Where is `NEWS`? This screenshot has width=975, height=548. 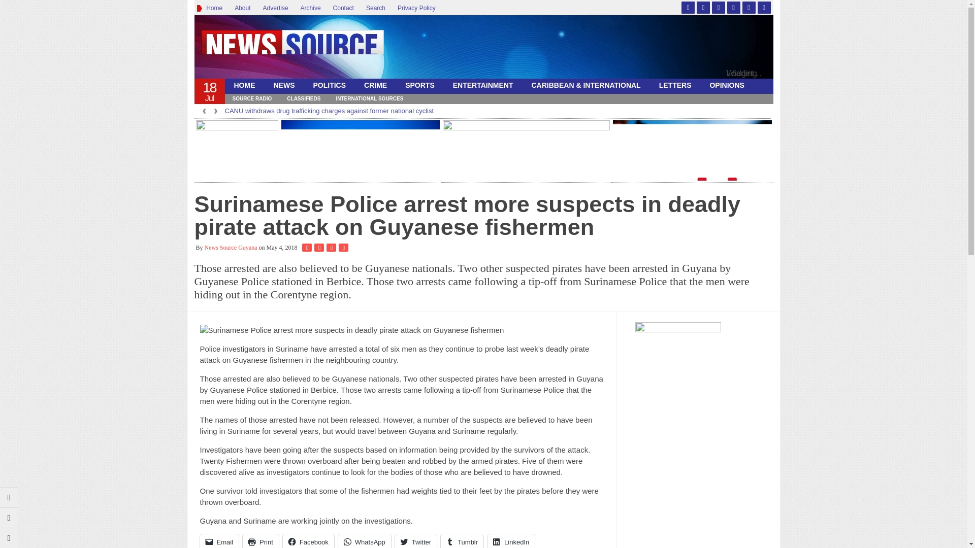
NEWS is located at coordinates (283, 85).